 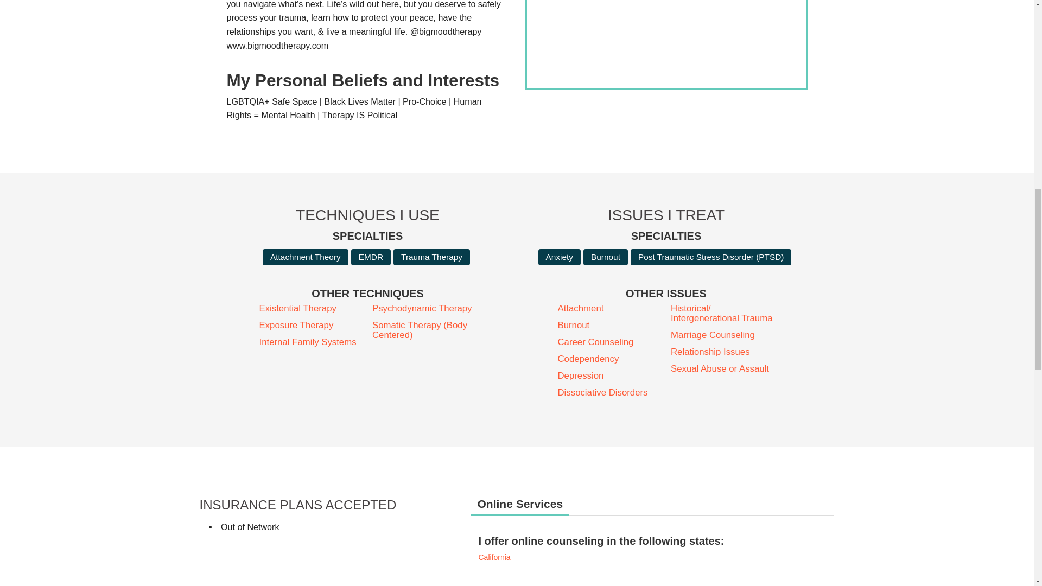 What do you see at coordinates (312, 342) in the screenshot?
I see `Learn about Internal Family Systems` at bounding box center [312, 342].